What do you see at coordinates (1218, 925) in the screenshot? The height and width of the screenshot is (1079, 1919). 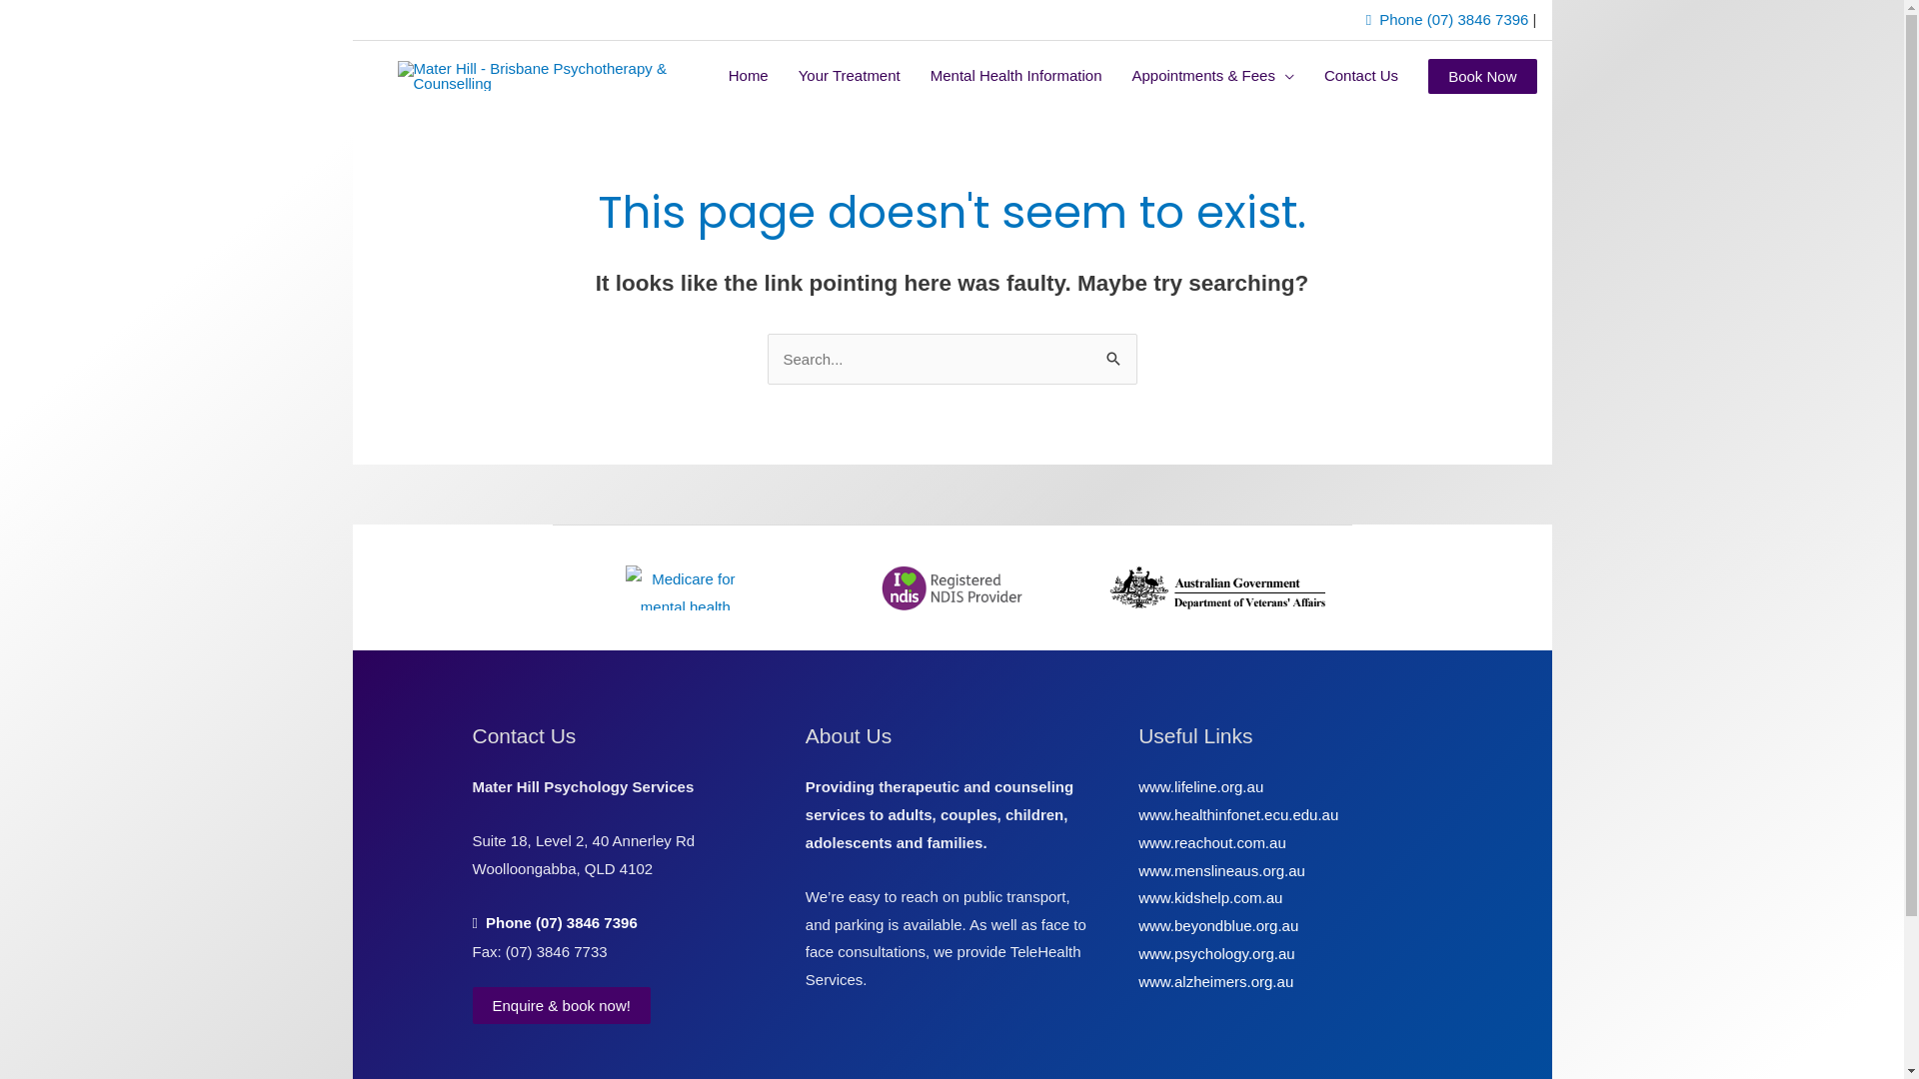 I see `www.beyondblue.org.au` at bounding box center [1218, 925].